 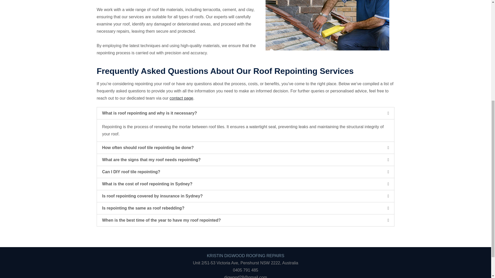 What do you see at coordinates (181, 98) in the screenshot?
I see `contact page` at bounding box center [181, 98].